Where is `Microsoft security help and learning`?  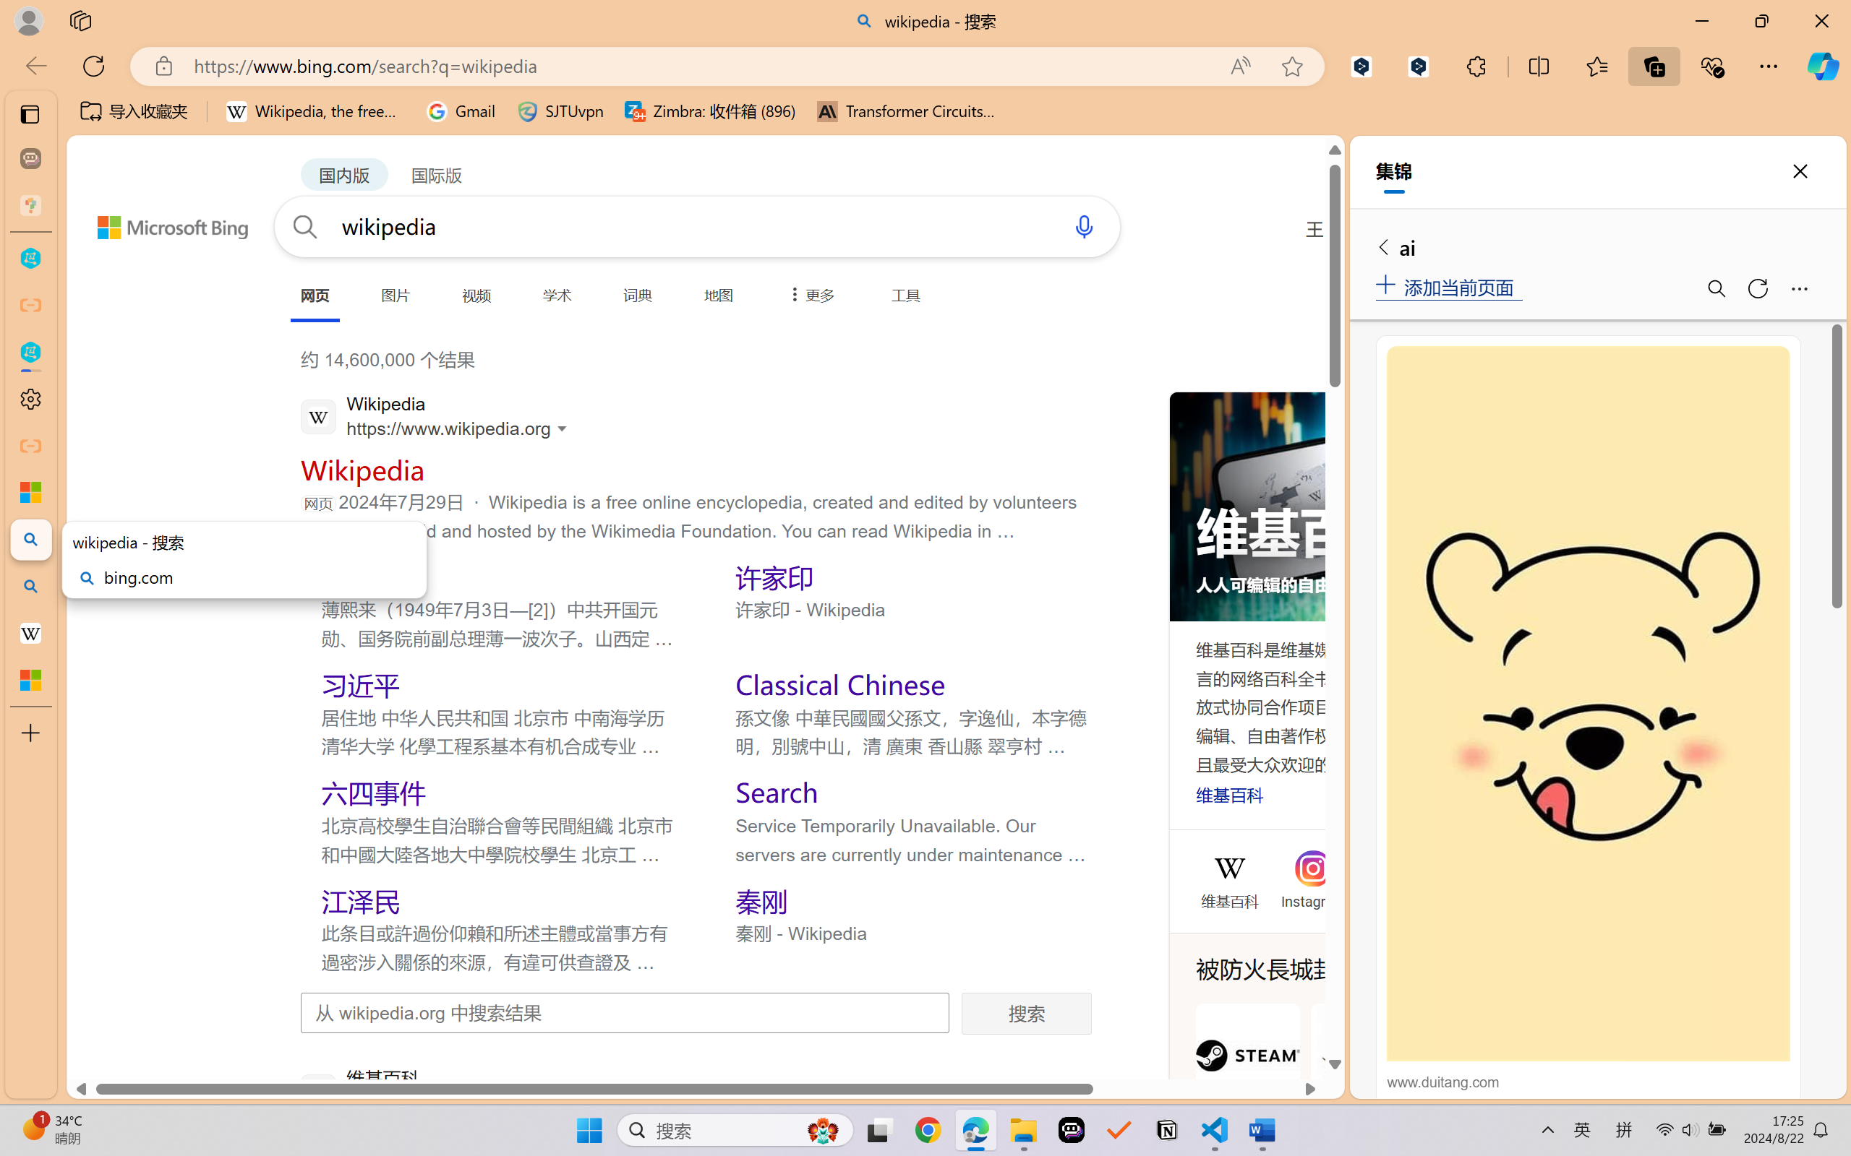 Microsoft security help and learning is located at coordinates (30, 492).